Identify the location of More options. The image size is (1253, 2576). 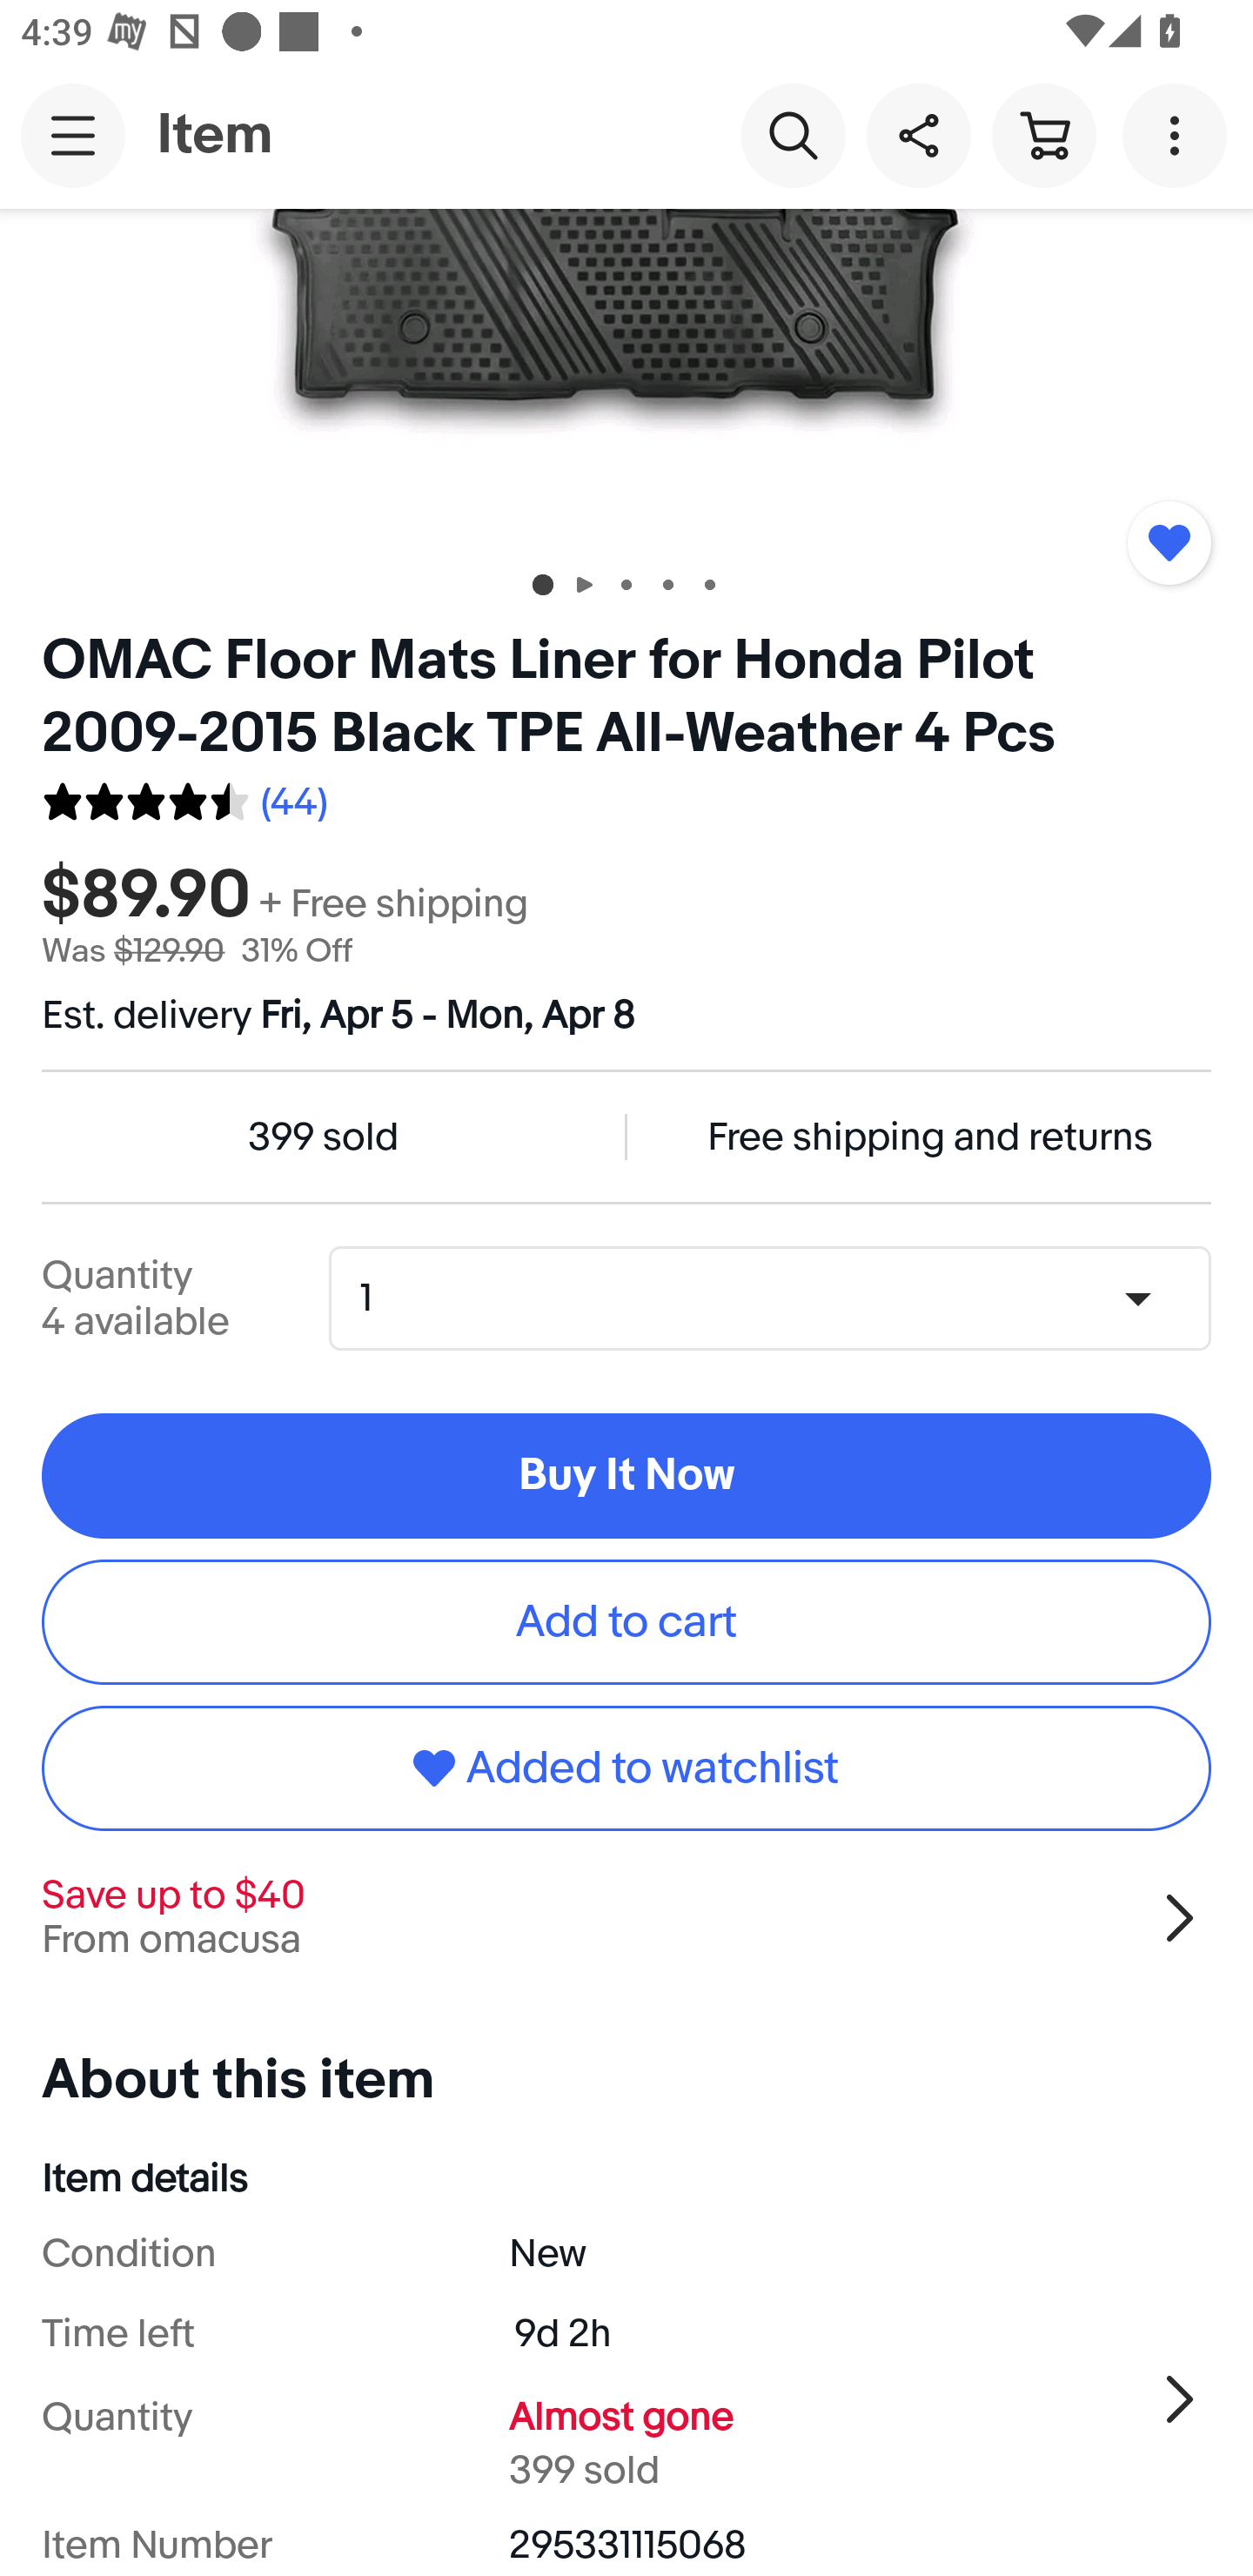
(1180, 134).